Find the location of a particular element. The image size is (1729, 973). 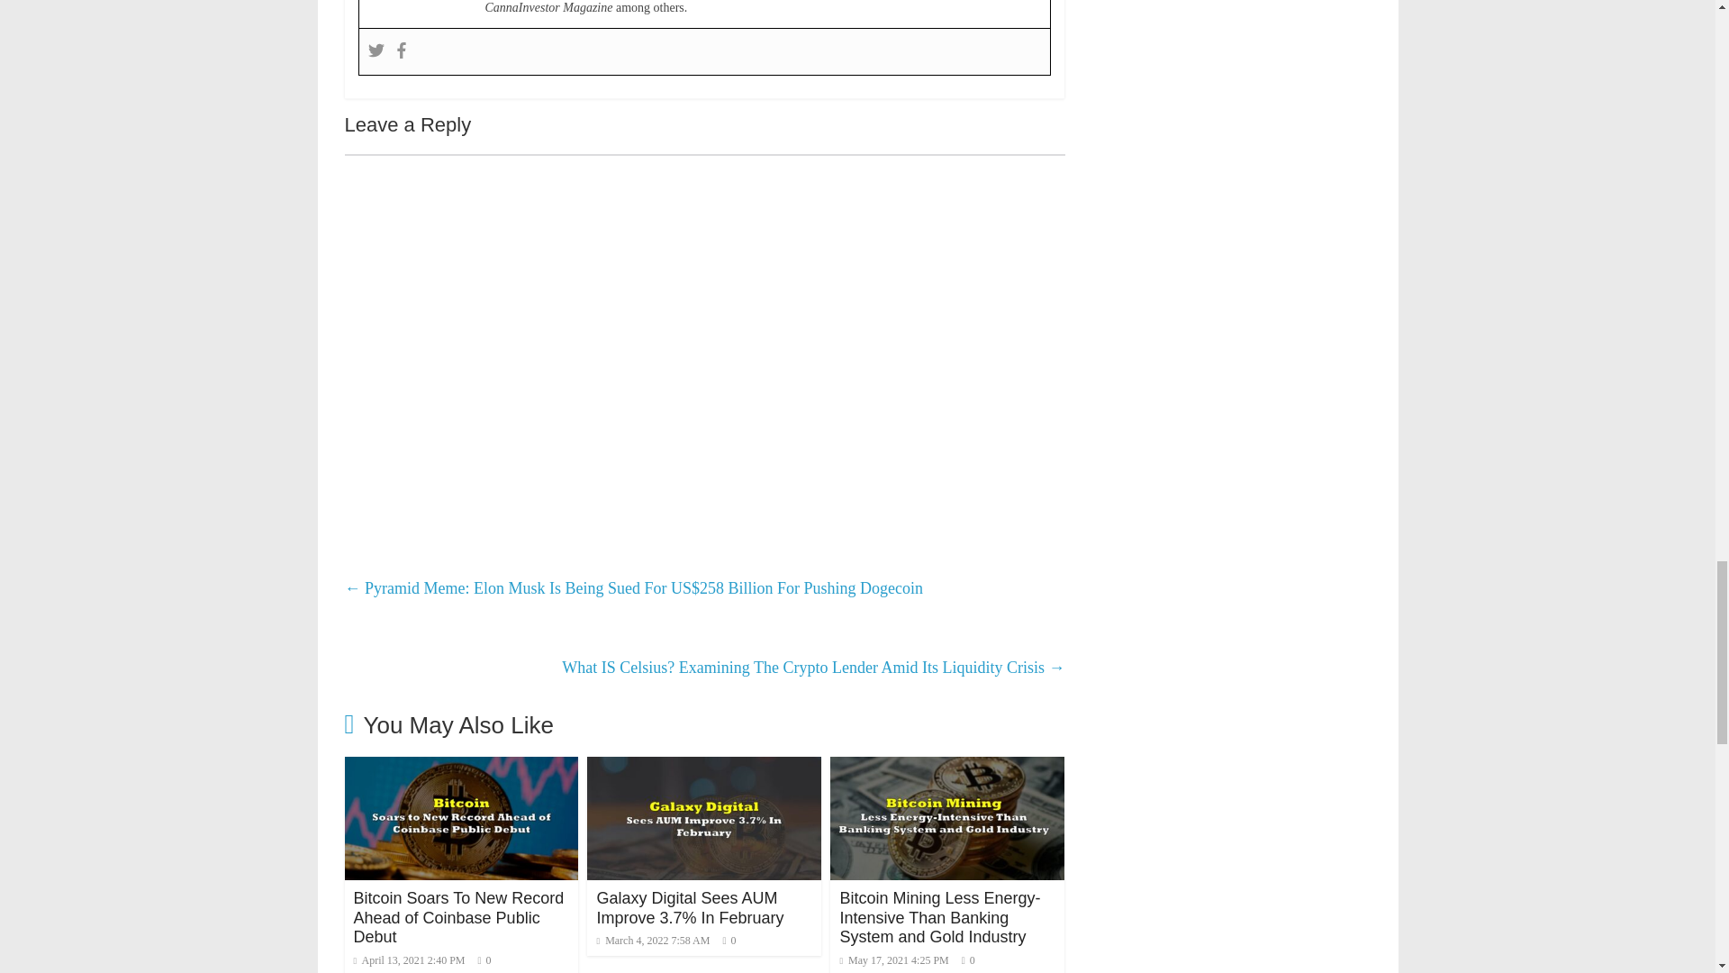

2:40 pm is located at coordinates (409, 960).